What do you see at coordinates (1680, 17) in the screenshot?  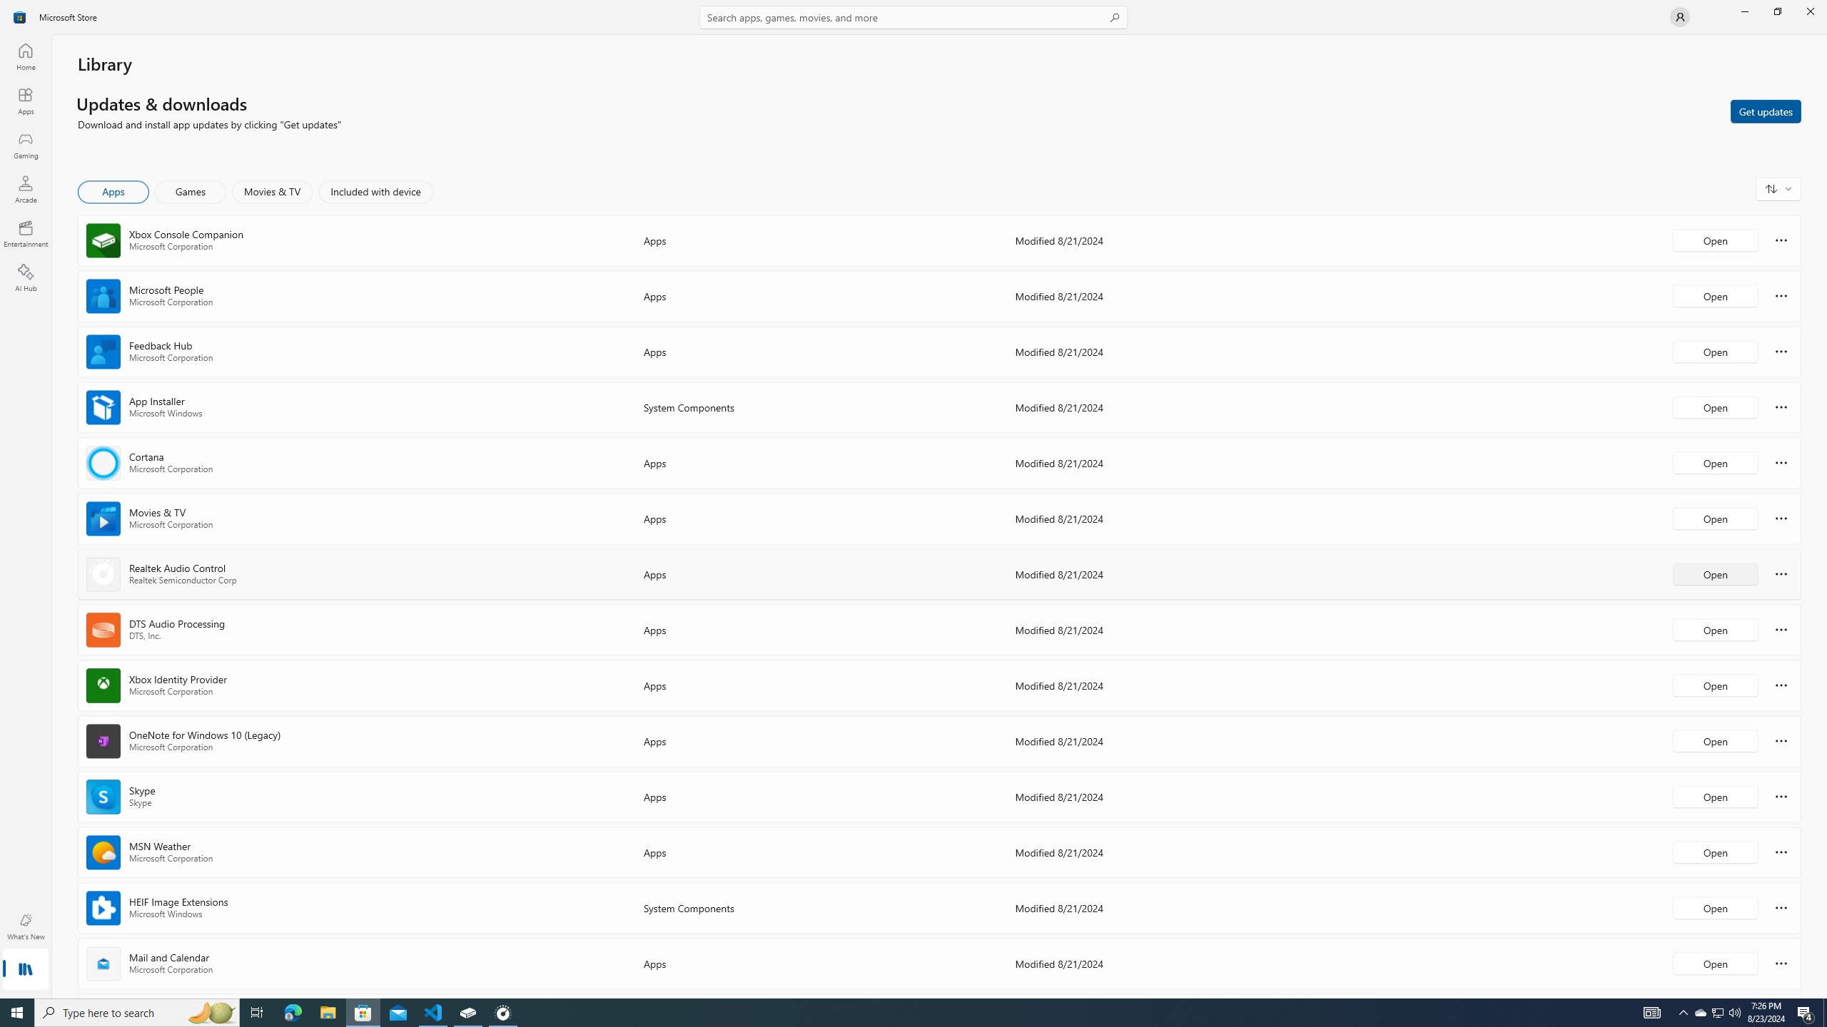 I see `User profile` at bounding box center [1680, 17].